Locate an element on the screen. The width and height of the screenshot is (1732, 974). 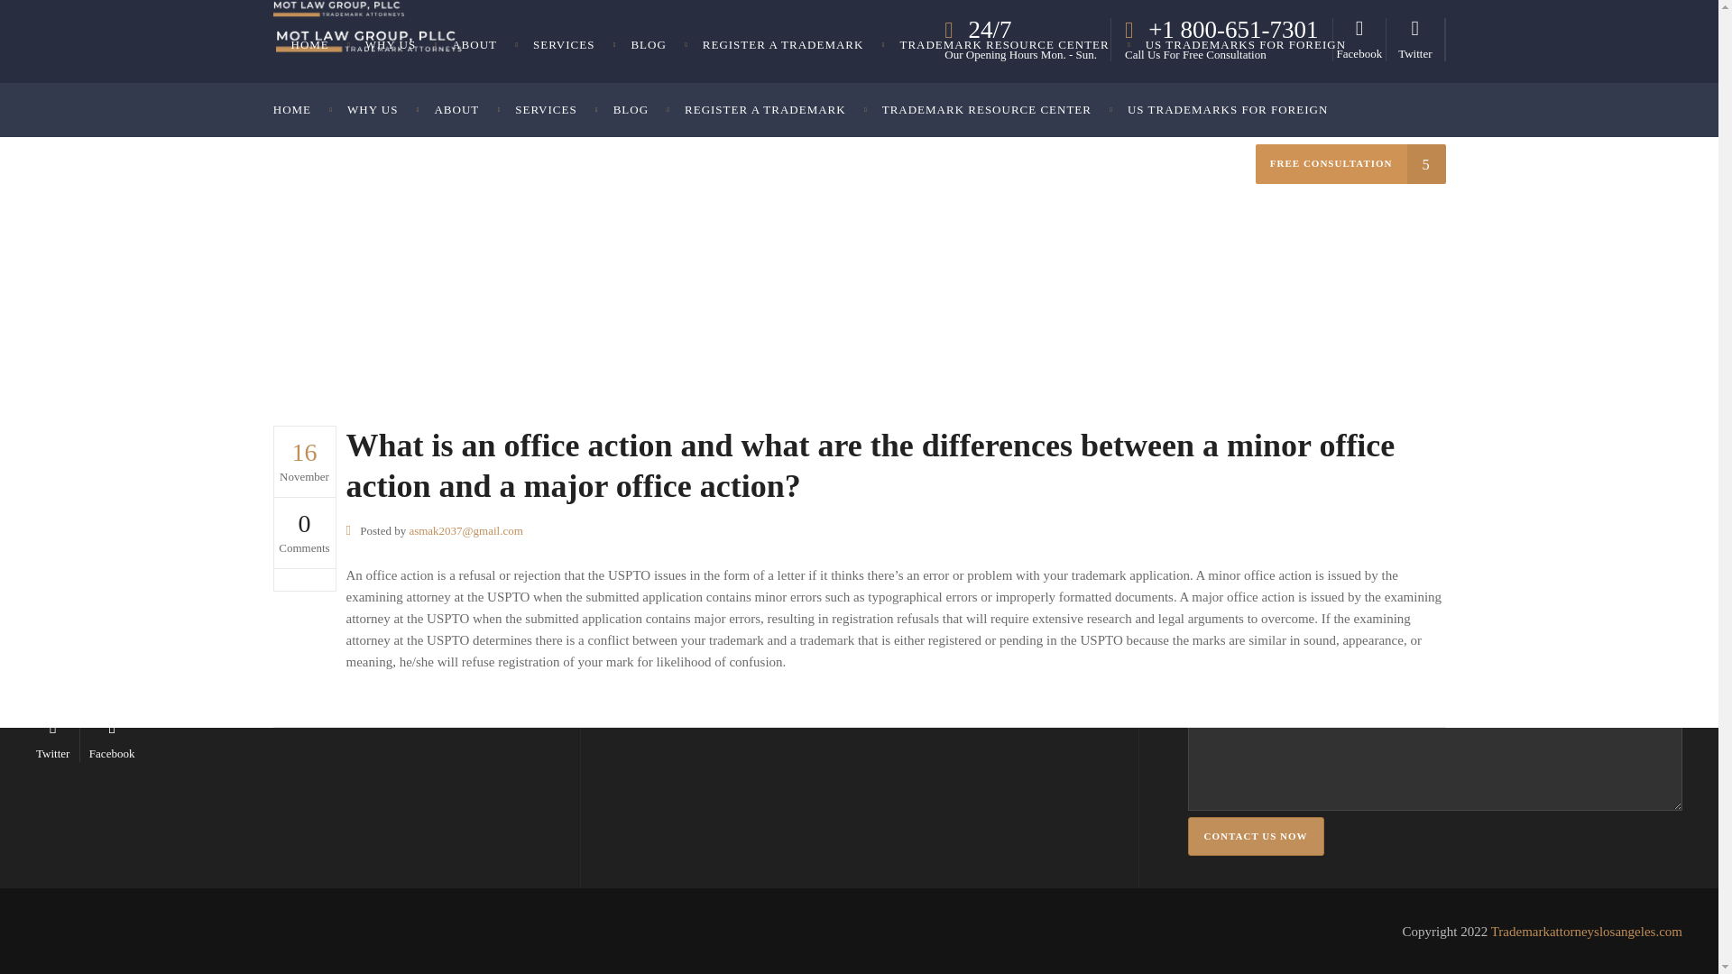
BLOG is located at coordinates (648, 45).